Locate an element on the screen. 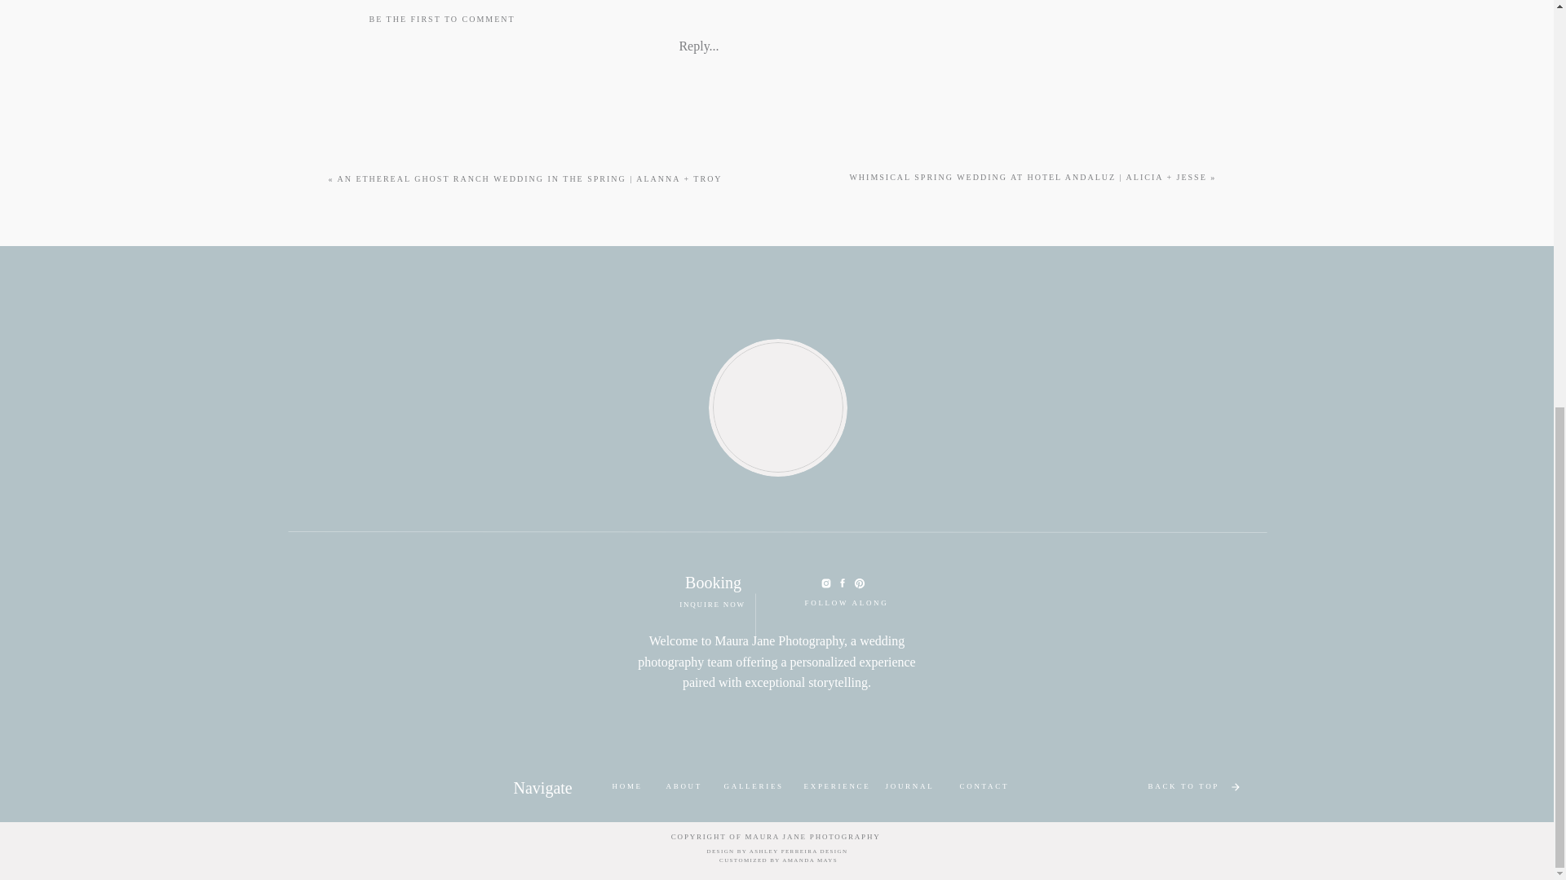 Image resolution: width=1566 pixels, height=880 pixels. FERREIRA DESIGN is located at coordinates (815, 851).